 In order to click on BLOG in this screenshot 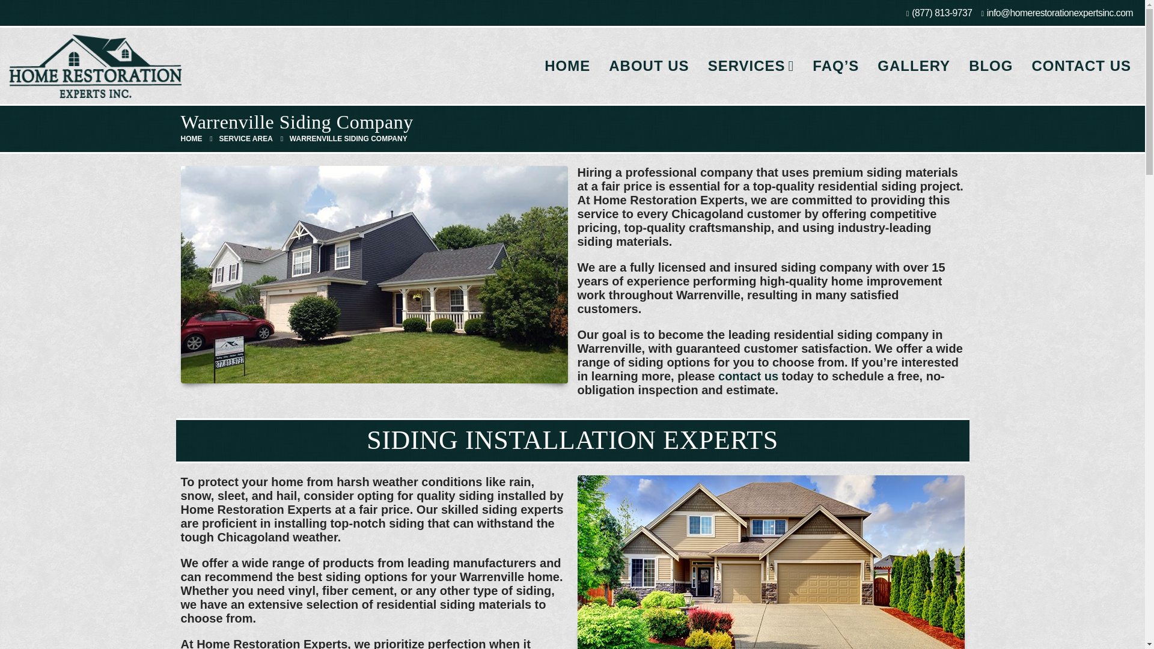, I will do `click(991, 66)`.